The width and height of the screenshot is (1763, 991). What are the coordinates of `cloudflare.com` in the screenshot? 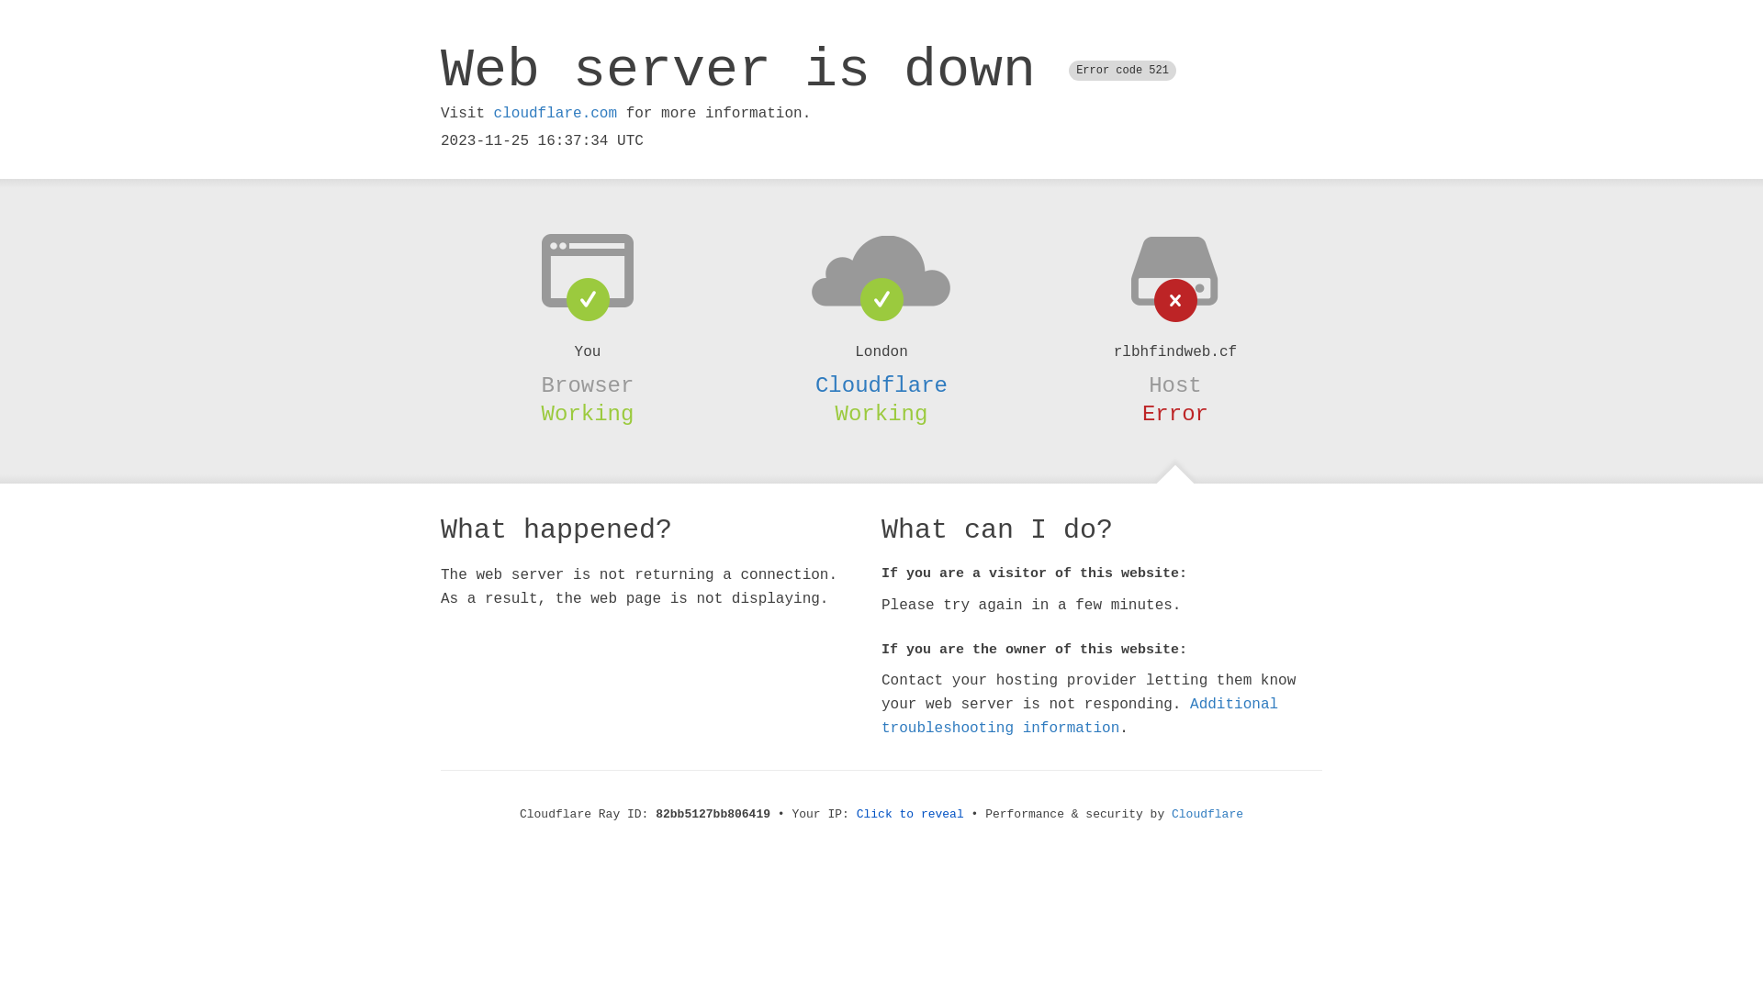 It's located at (556, 114).